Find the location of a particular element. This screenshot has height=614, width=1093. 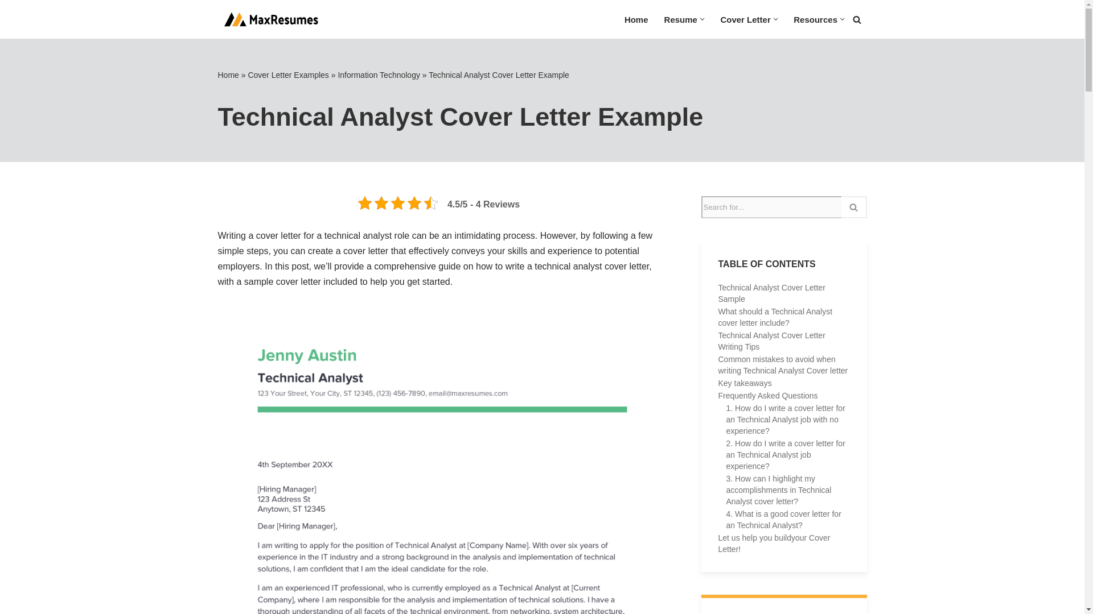

Resources is located at coordinates (815, 19).